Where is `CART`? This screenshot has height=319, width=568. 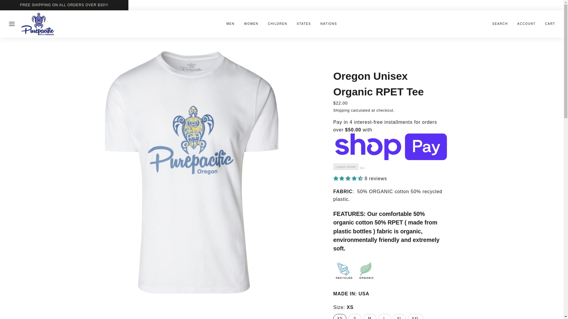 CART is located at coordinates (550, 24).